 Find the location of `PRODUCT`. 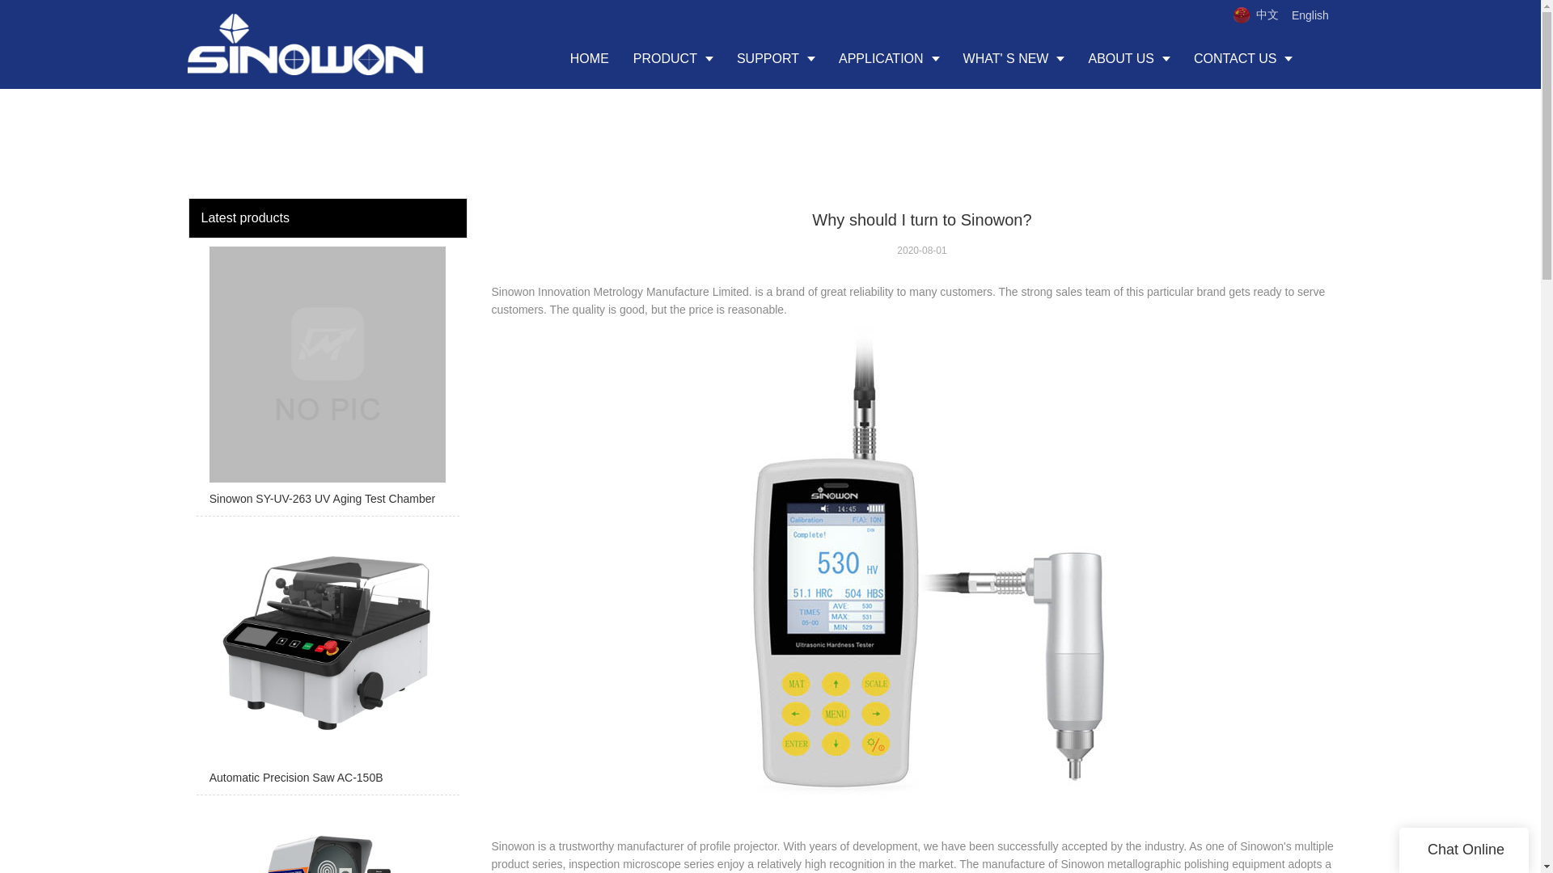

PRODUCT is located at coordinates (673, 58).